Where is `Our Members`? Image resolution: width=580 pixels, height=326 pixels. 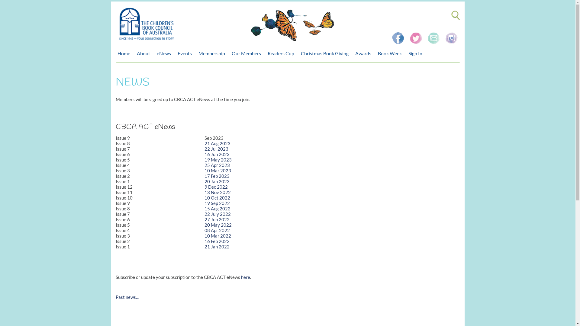
Our Members is located at coordinates (248, 53).